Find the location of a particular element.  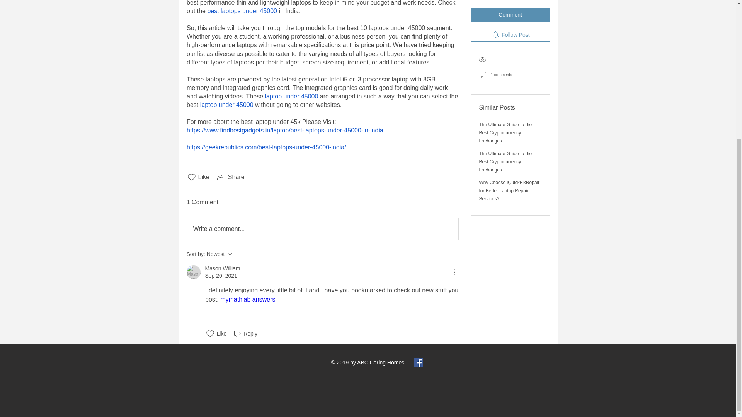

laptop under 45000 is located at coordinates (193, 272).